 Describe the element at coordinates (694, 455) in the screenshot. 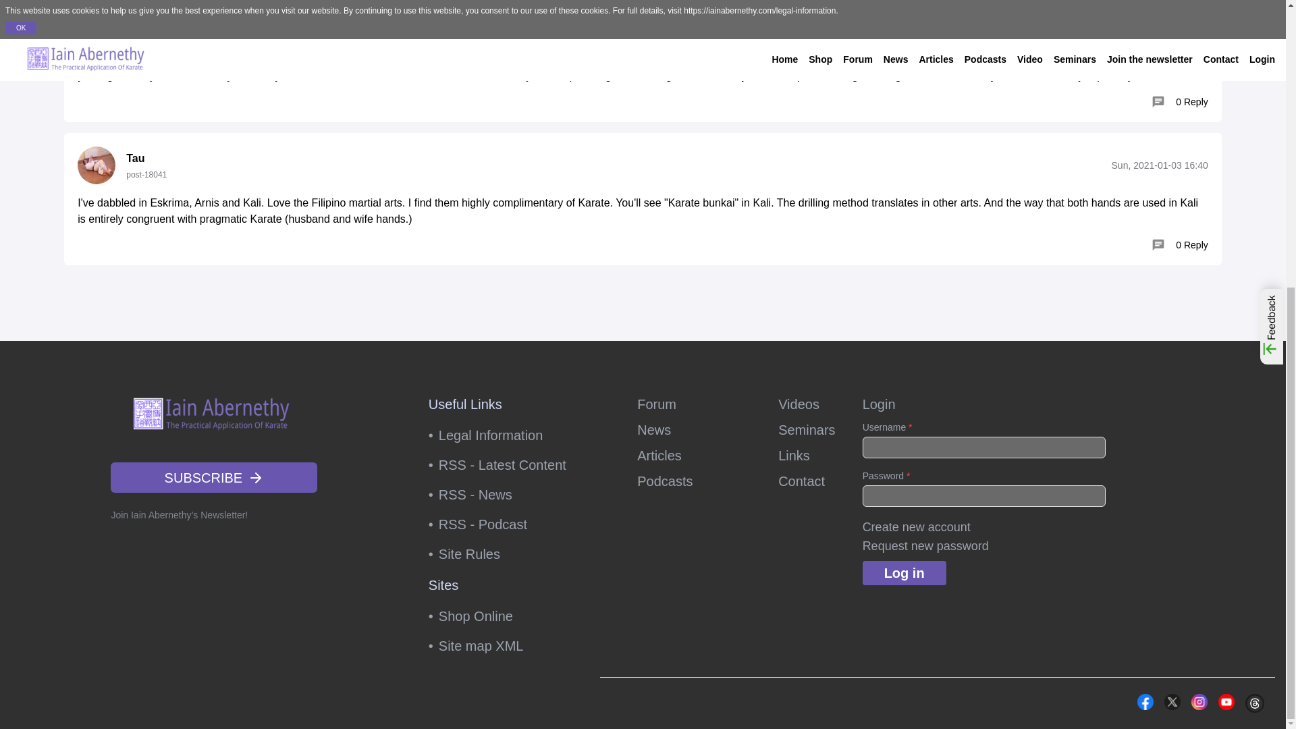

I see `Articles` at that location.